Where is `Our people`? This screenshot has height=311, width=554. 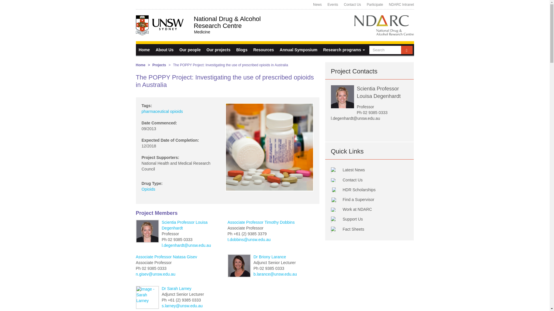 Our people is located at coordinates (190, 50).